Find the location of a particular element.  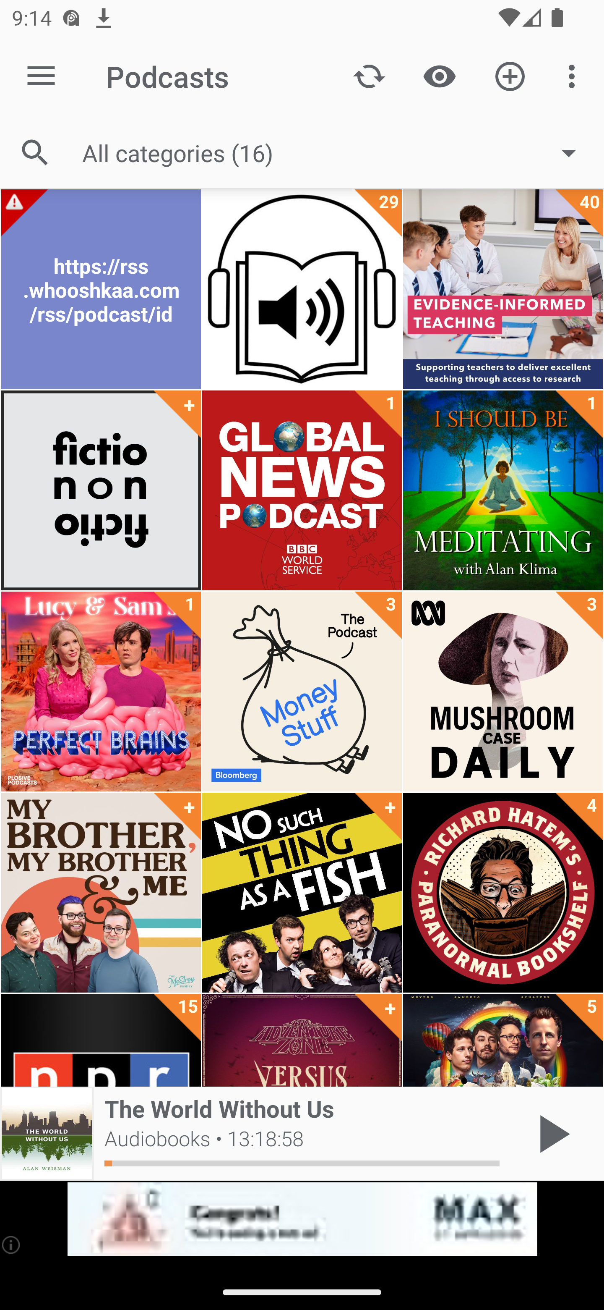

Add new Podcast is located at coordinates (510, 76).